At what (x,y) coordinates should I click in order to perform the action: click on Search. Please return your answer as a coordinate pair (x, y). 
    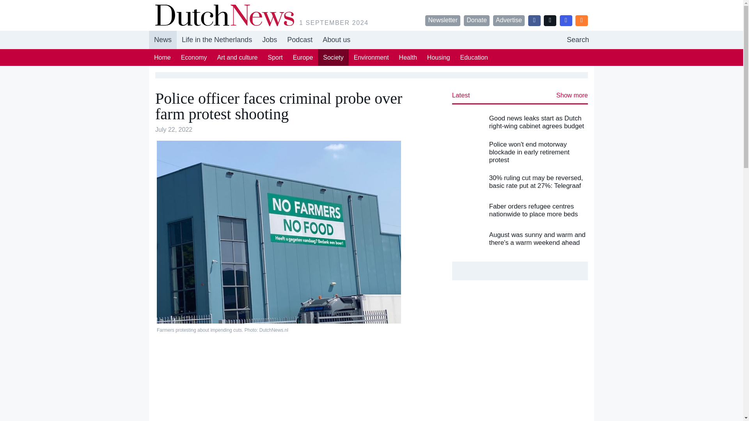
    Looking at the image, I should click on (578, 40).